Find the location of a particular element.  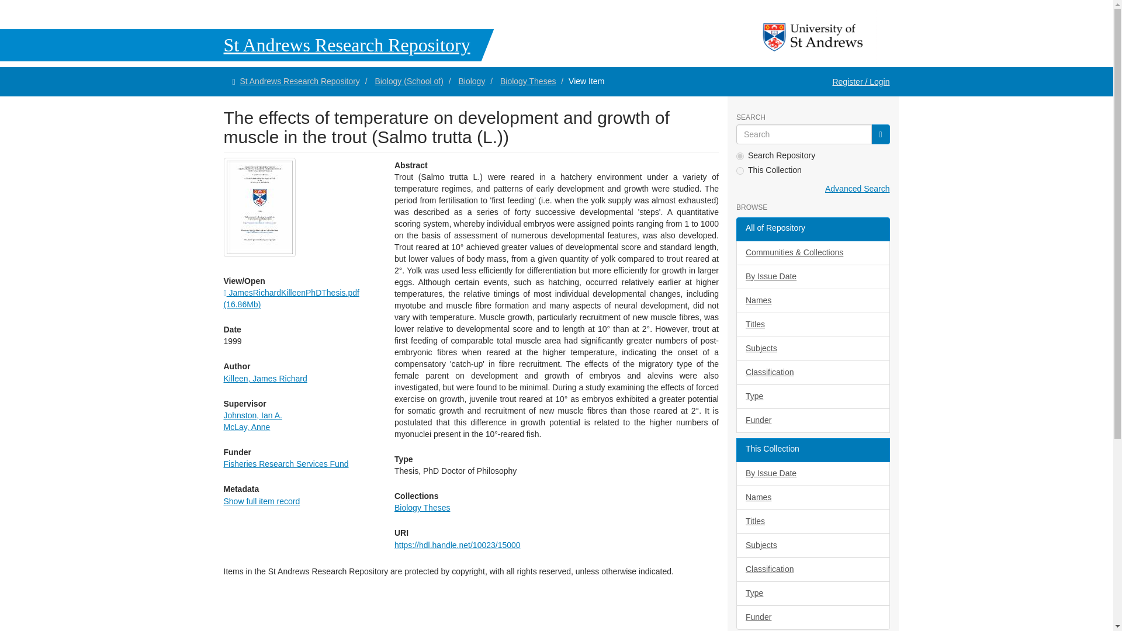

Killeen, James Richard is located at coordinates (265, 379).